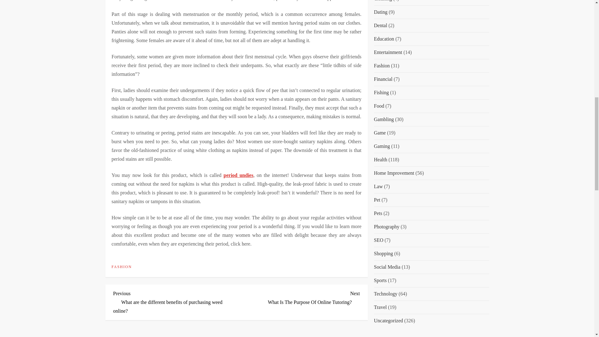 The width and height of the screenshot is (599, 337). What do you see at coordinates (378, 45) in the screenshot?
I see `FASHION` at bounding box center [378, 45].